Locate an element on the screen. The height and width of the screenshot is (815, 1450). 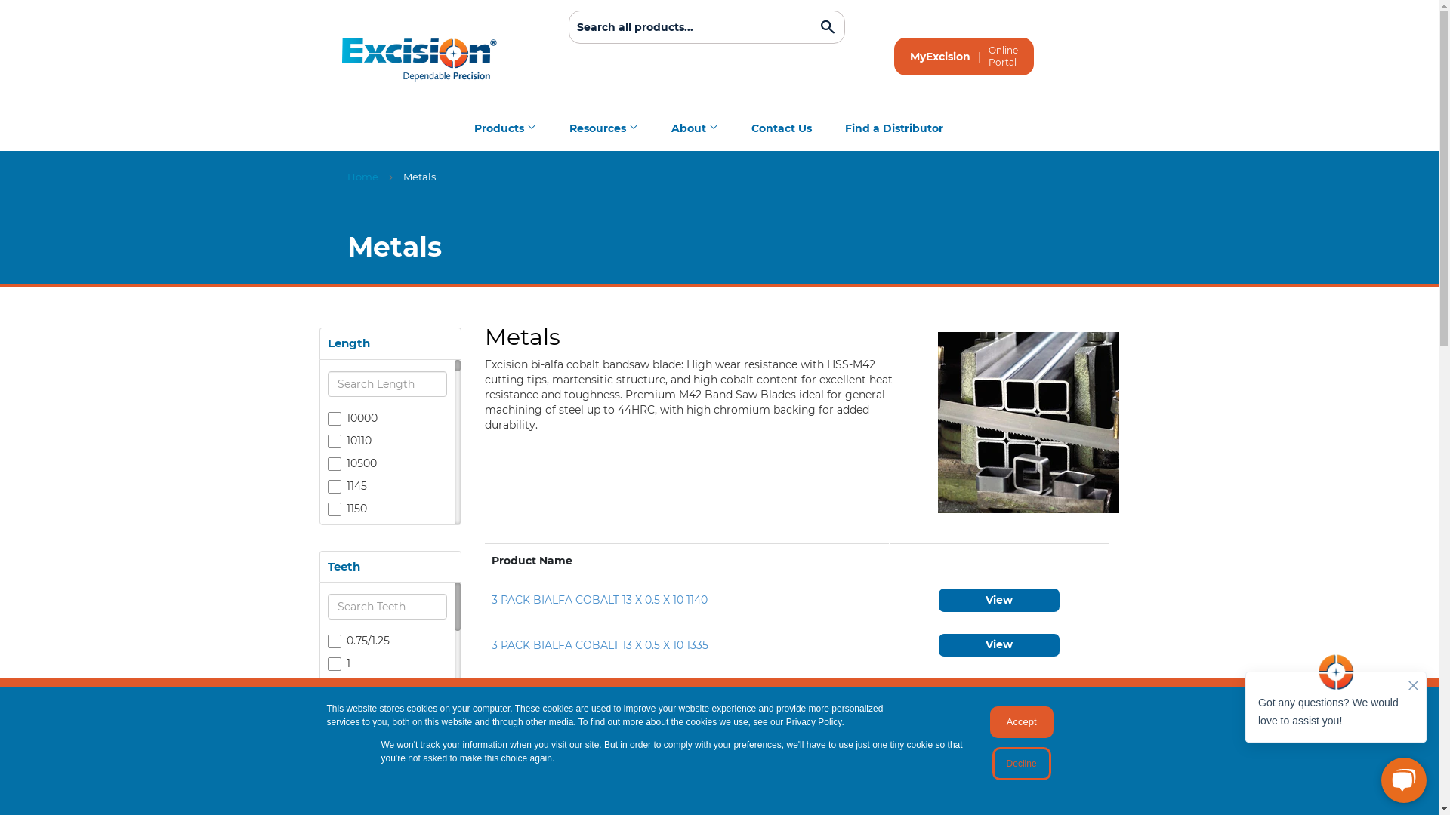
1400 is located at coordinates (387, 758).